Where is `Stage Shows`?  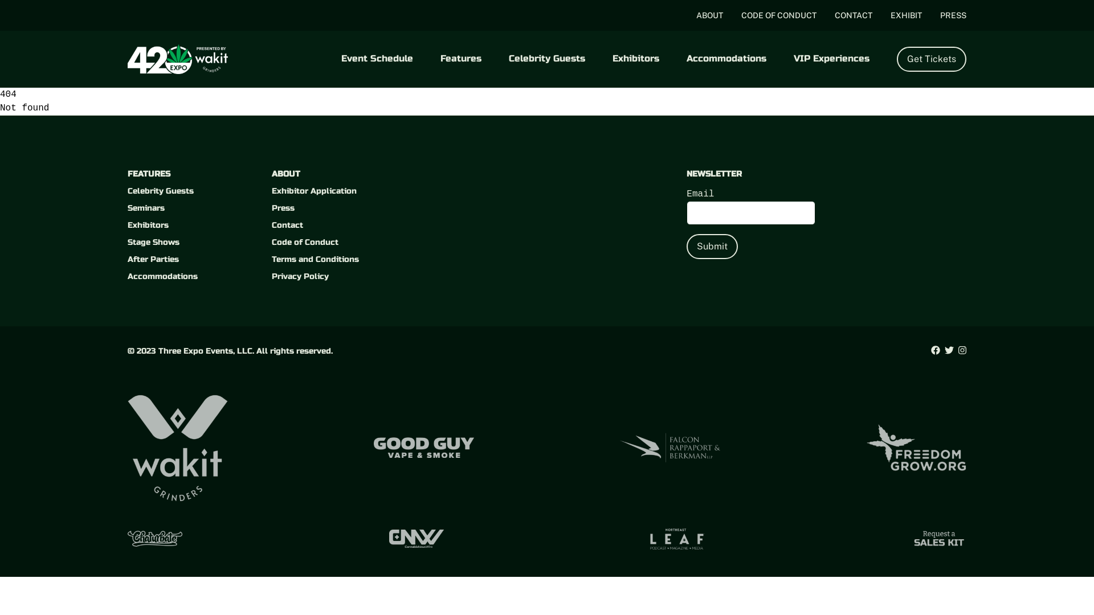 Stage Shows is located at coordinates (154, 243).